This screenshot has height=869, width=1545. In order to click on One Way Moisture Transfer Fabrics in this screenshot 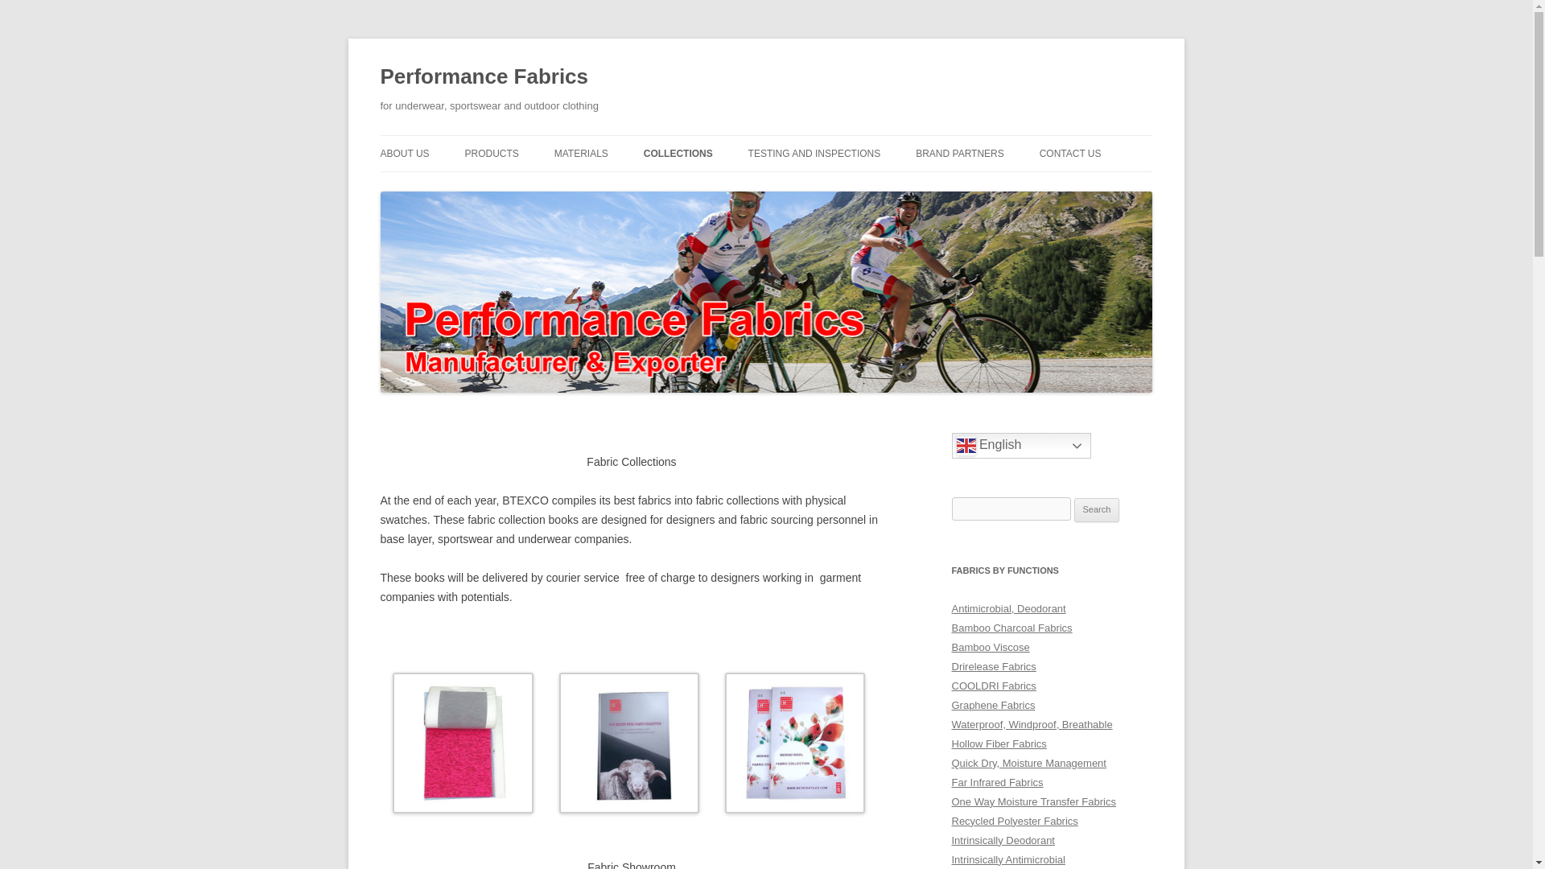, I will do `click(1033, 801)`.